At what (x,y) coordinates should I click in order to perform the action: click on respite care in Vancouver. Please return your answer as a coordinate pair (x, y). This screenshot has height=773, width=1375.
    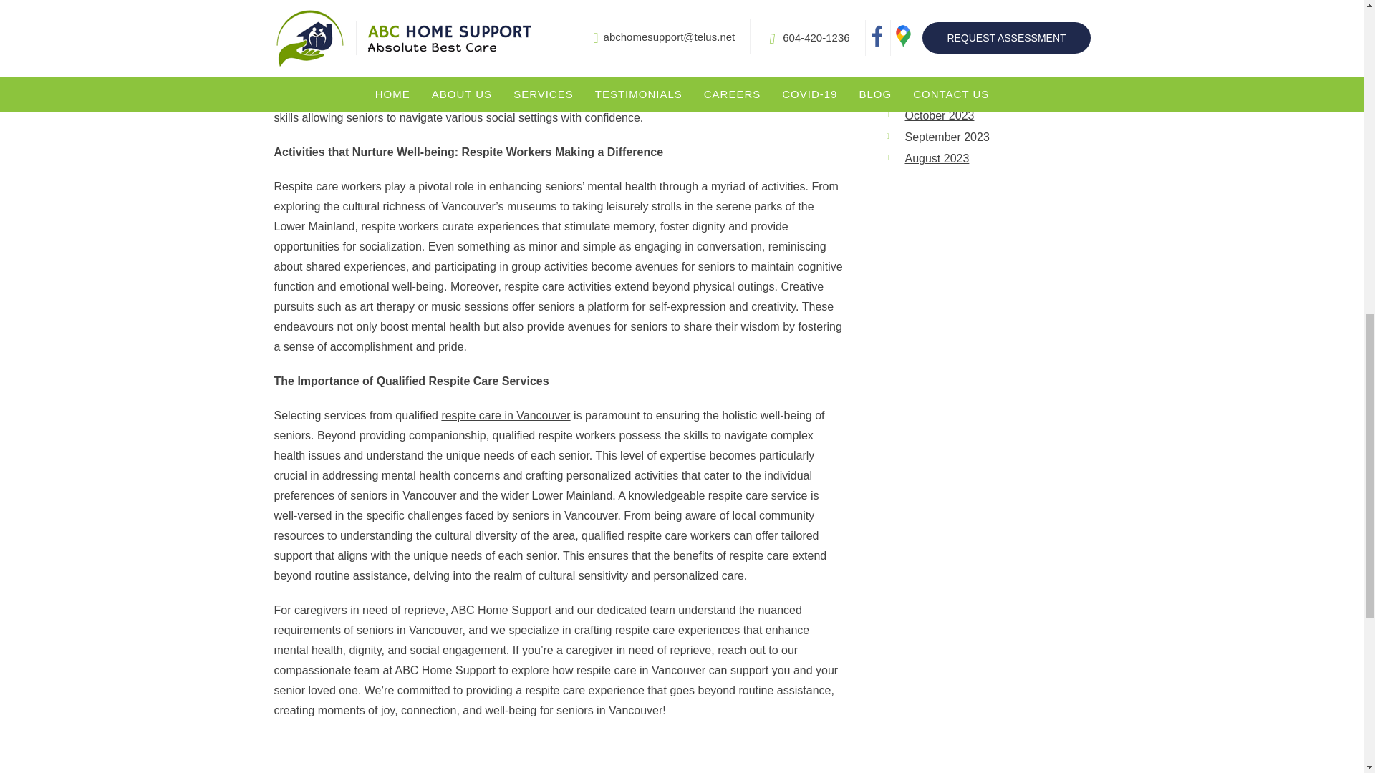
    Looking at the image, I should click on (506, 415).